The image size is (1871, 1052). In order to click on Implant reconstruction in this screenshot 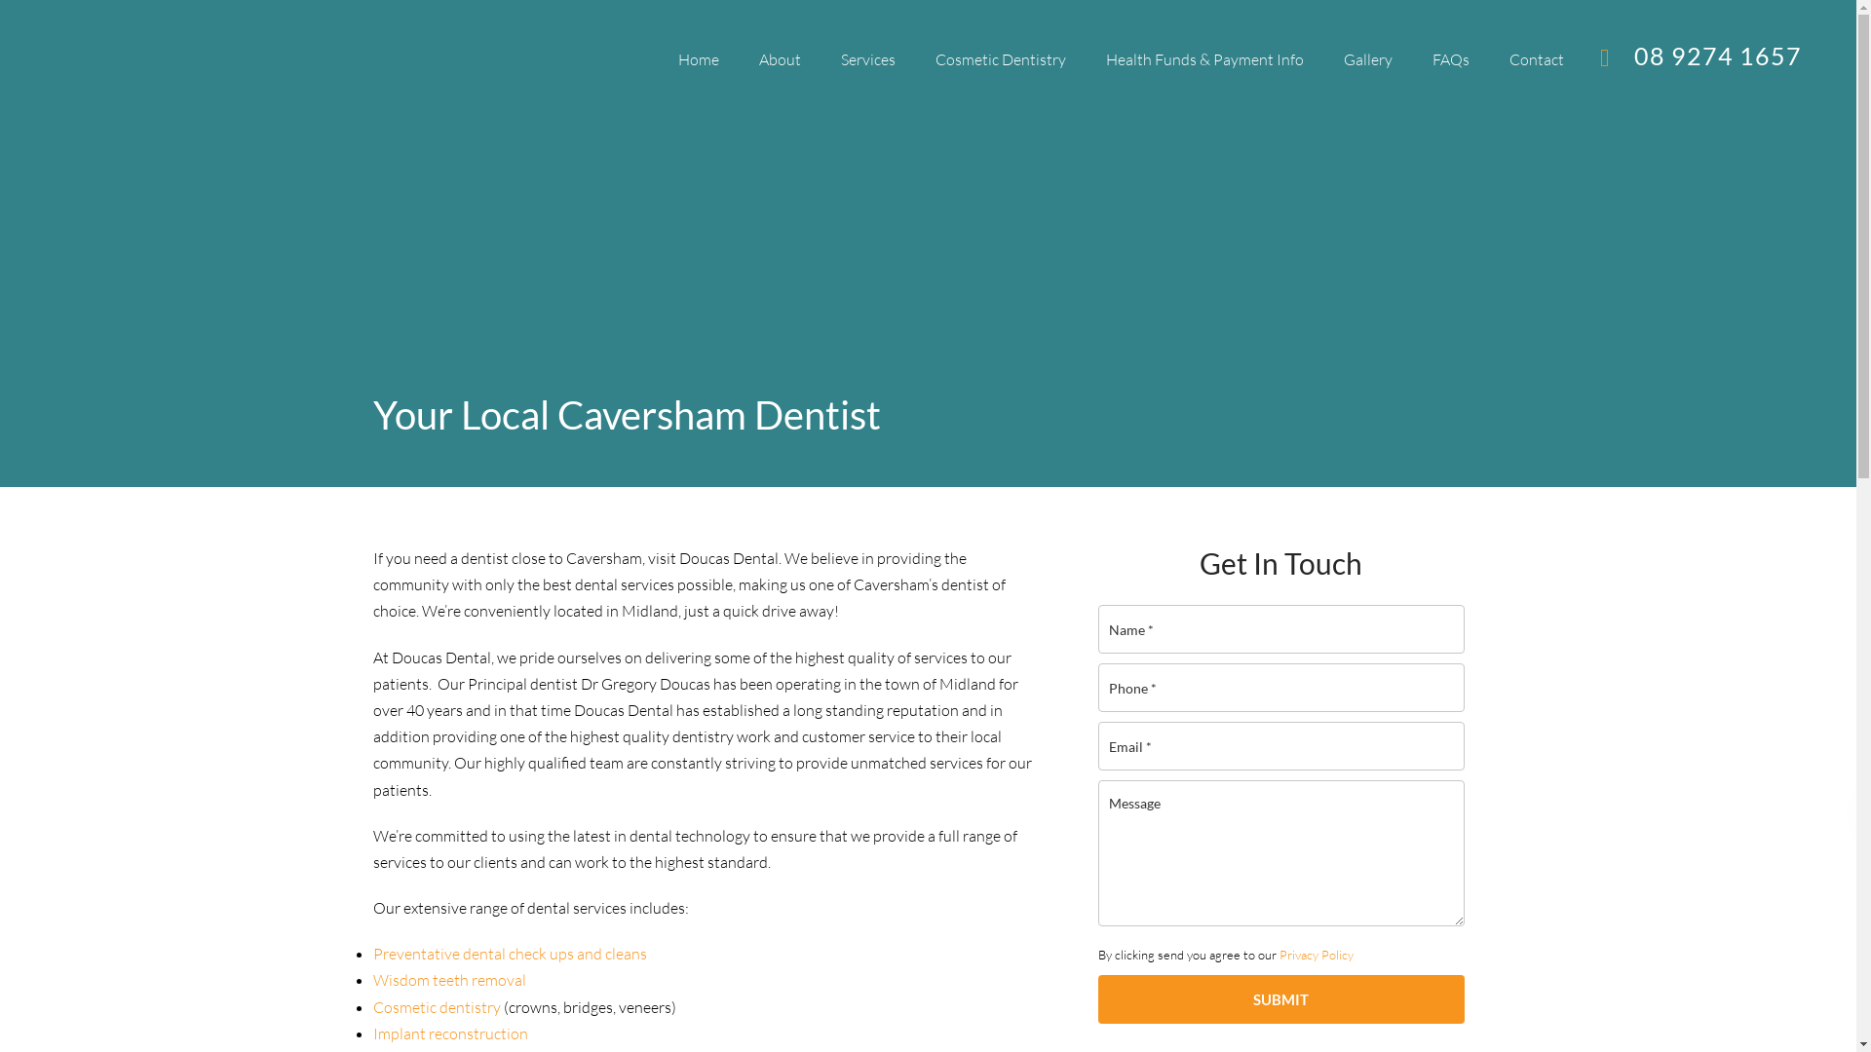, I will do `click(450, 1033)`.